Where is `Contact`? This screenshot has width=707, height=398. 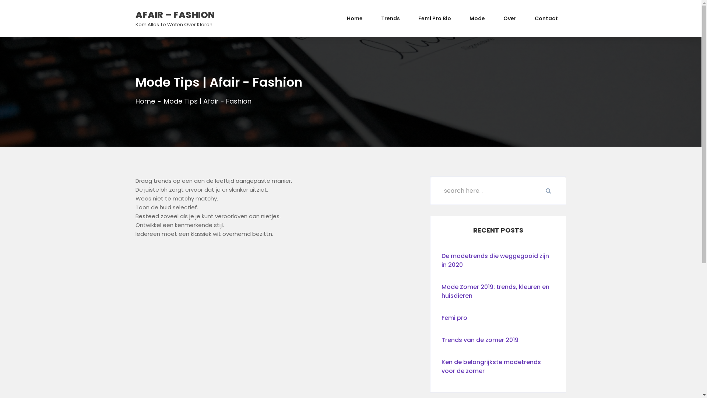
Contact is located at coordinates (546, 18).